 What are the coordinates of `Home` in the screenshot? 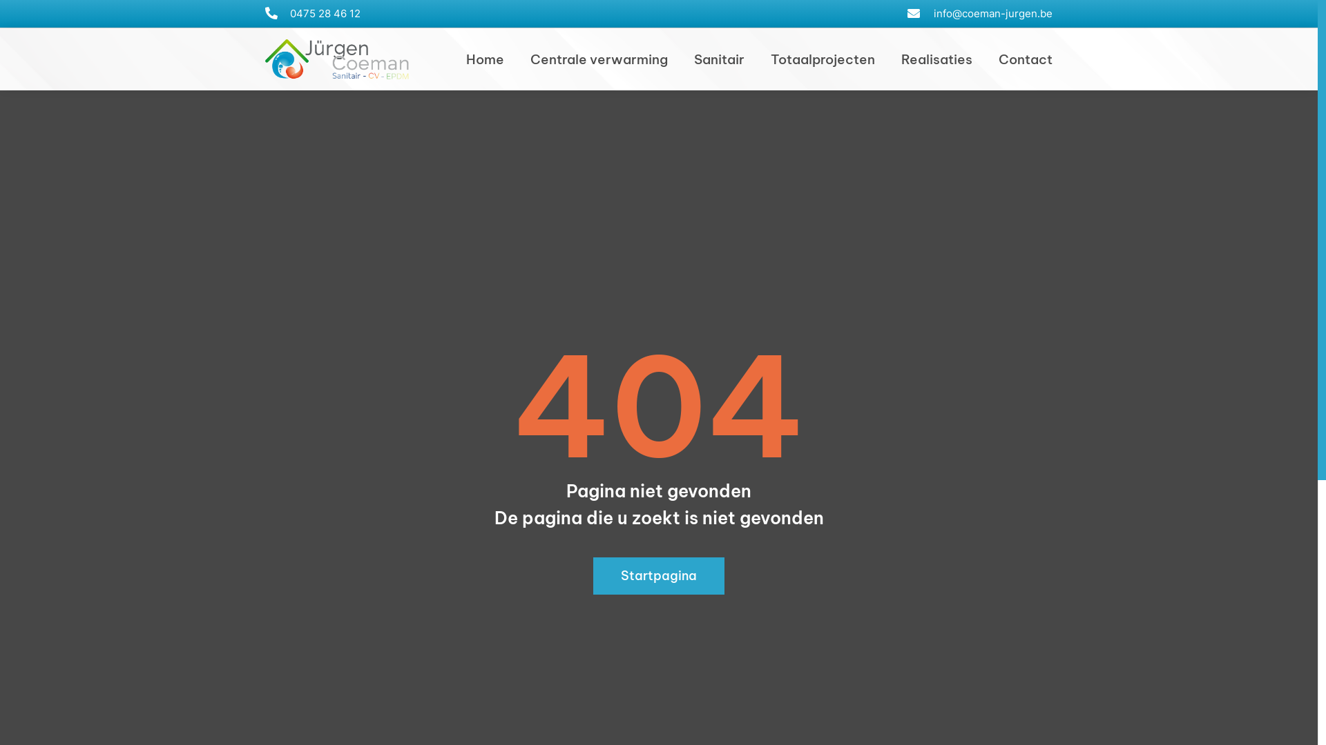 It's located at (485, 59).